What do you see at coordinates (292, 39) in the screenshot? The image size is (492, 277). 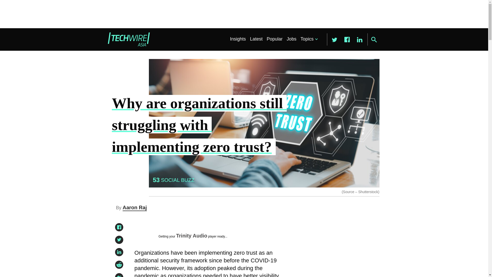 I see `Jobs` at bounding box center [292, 39].